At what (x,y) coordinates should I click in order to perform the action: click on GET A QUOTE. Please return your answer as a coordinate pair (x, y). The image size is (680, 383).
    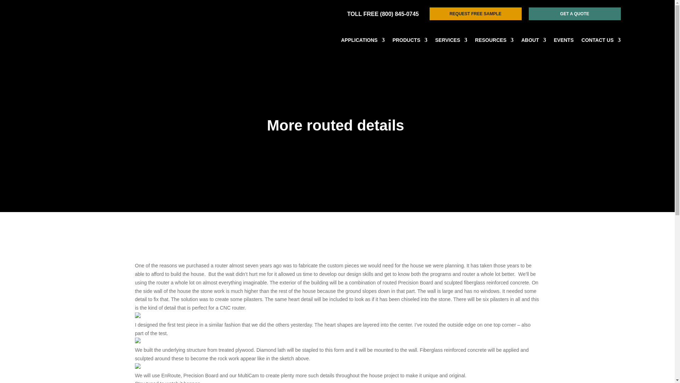
    Looking at the image, I should click on (574, 13).